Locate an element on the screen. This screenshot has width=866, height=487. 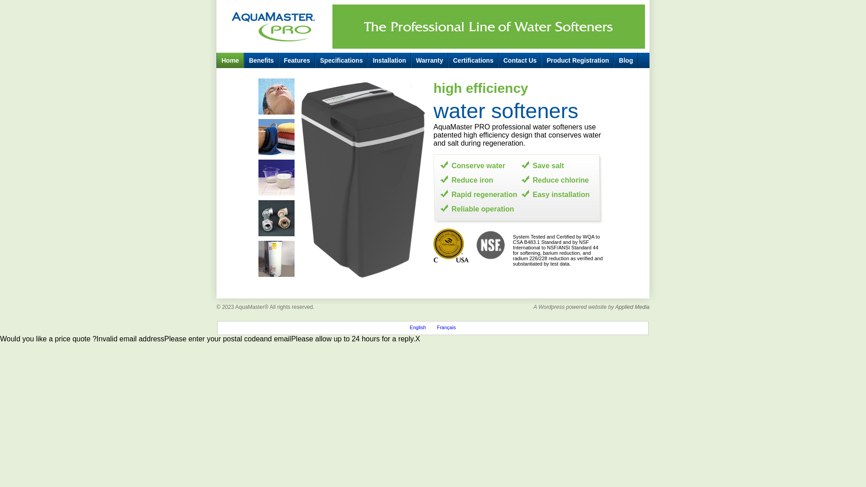
Specifications is located at coordinates (341, 60).